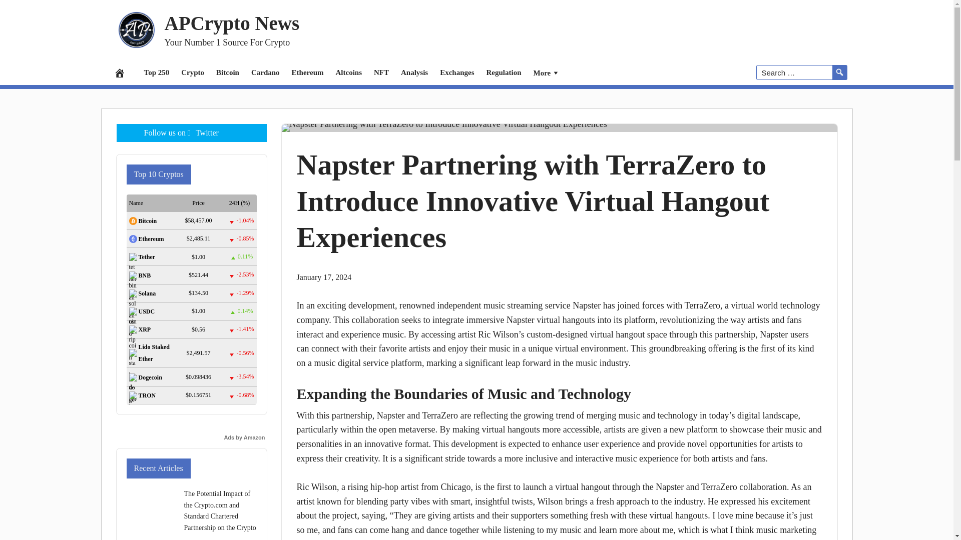 This screenshot has height=540, width=961. What do you see at coordinates (265, 72) in the screenshot?
I see `Cardano` at bounding box center [265, 72].